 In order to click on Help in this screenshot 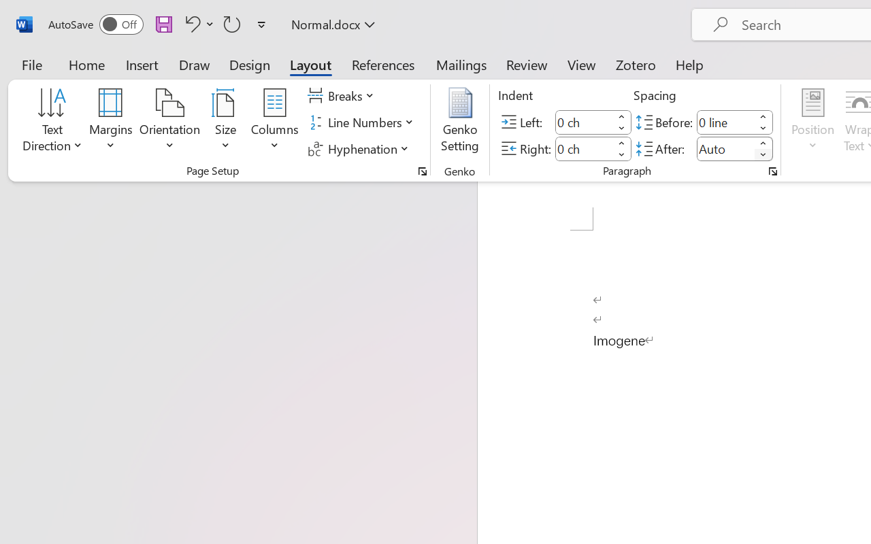, I will do `click(690, 64)`.